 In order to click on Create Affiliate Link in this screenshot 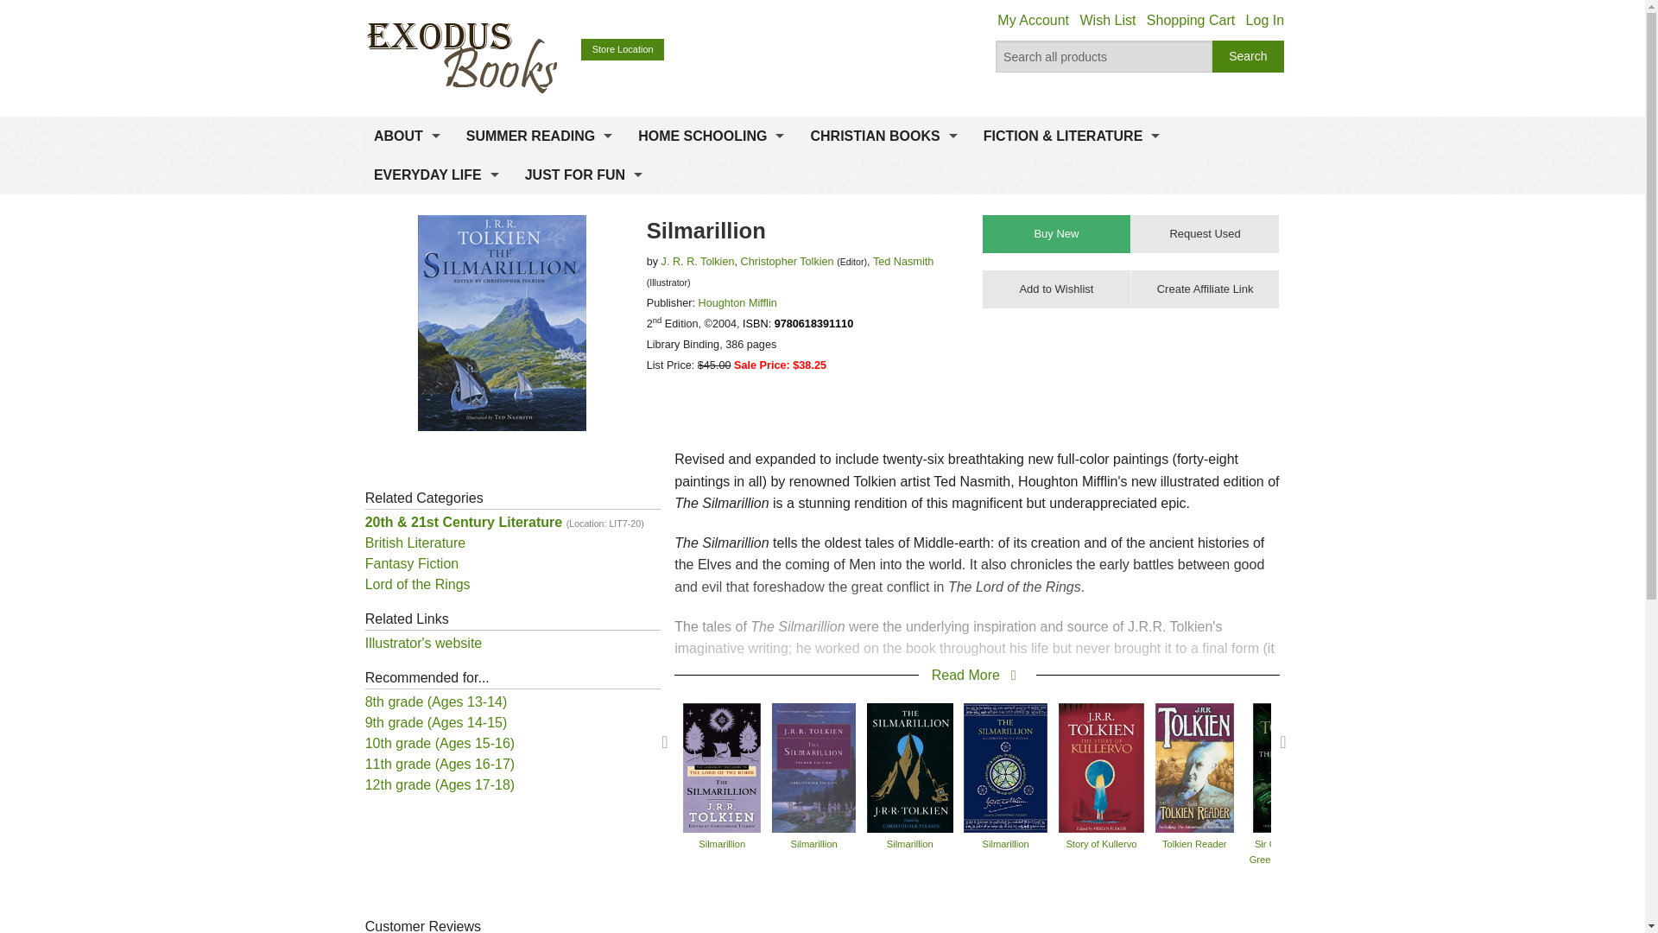, I will do `click(1204, 289)`.